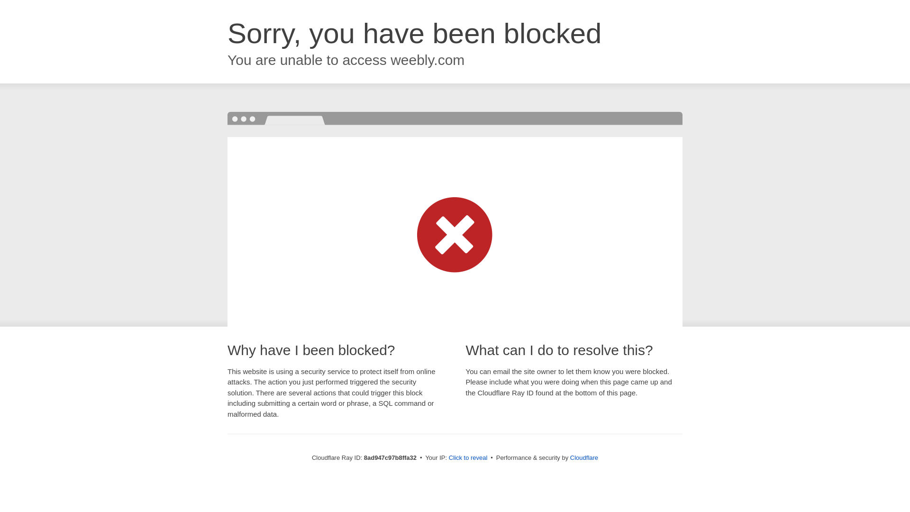 This screenshot has width=910, height=512. Describe the element at coordinates (584, 457) in the screenshot. I see `Cloudflare` at that location.